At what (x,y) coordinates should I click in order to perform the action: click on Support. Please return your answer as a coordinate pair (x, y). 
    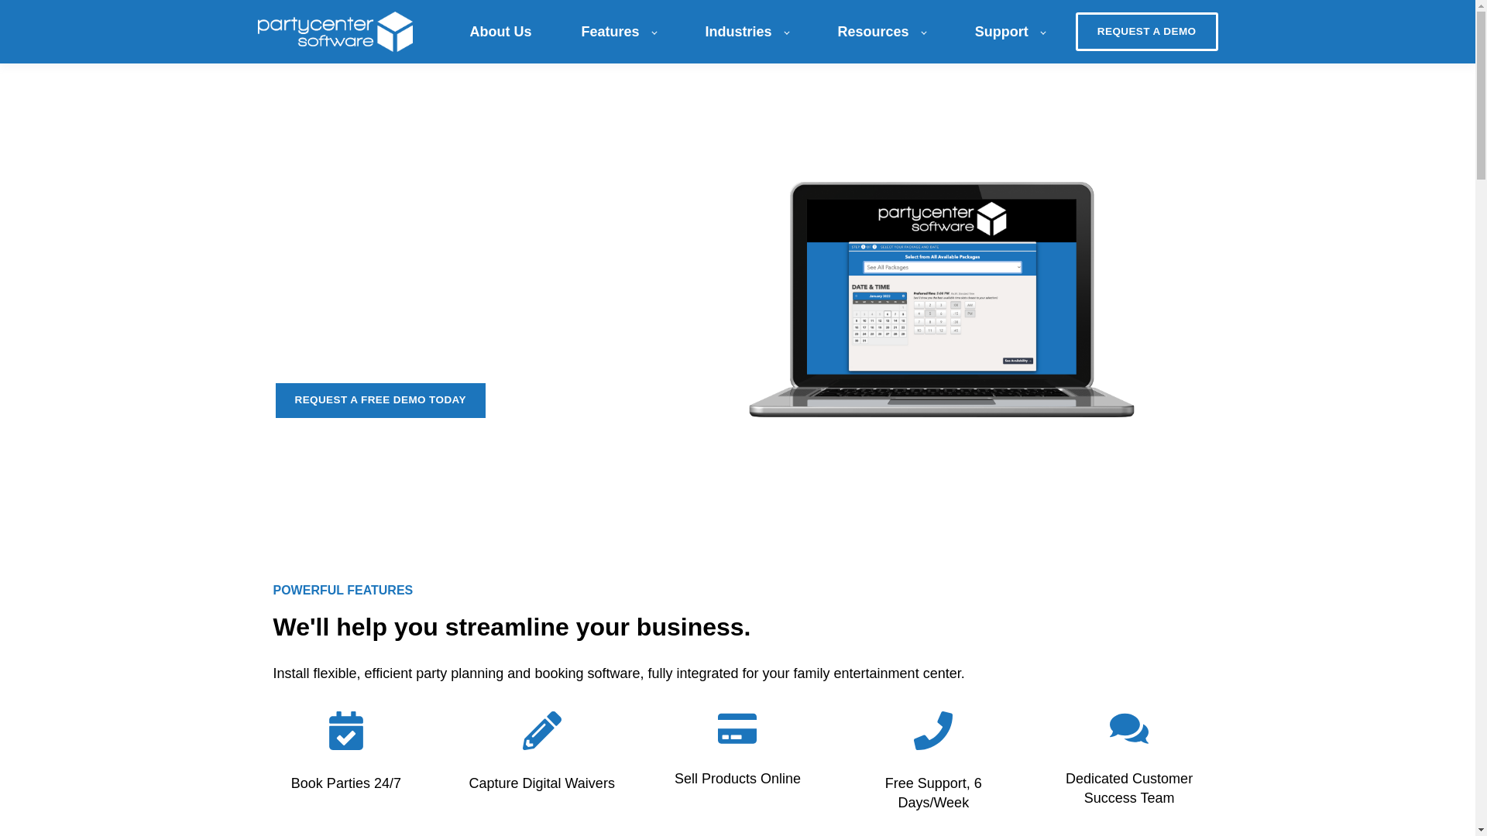
    Looking at the image, I should click on (1010, 31).